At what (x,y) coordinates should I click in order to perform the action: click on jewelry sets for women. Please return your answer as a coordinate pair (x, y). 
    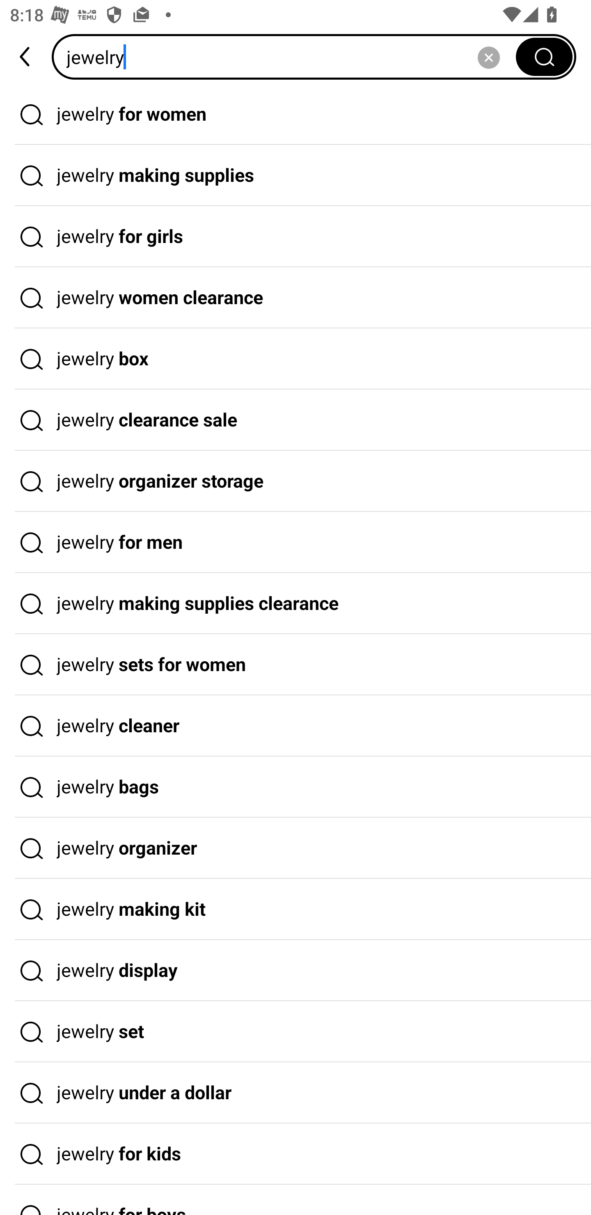
    Looking at the image, I should click on (295, 665).